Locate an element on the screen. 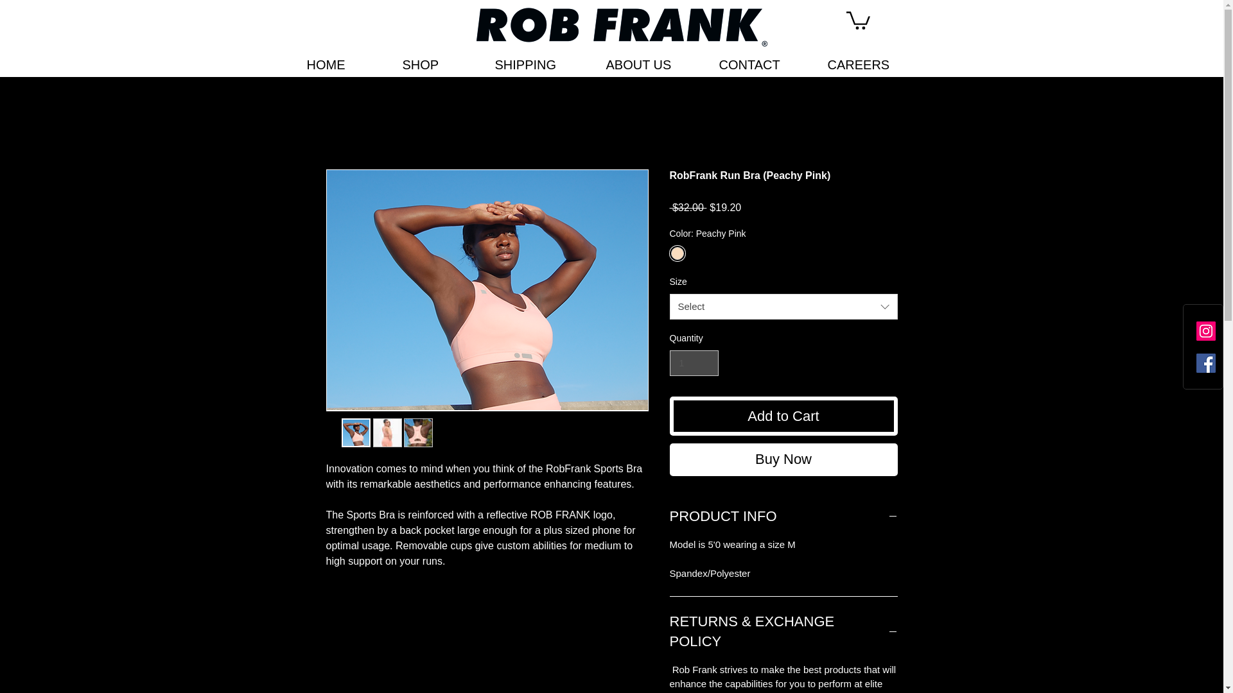 Image resolution: width=1233 pixels, height=693 pixels. Add to Cart is located at coordinates (783, 416).